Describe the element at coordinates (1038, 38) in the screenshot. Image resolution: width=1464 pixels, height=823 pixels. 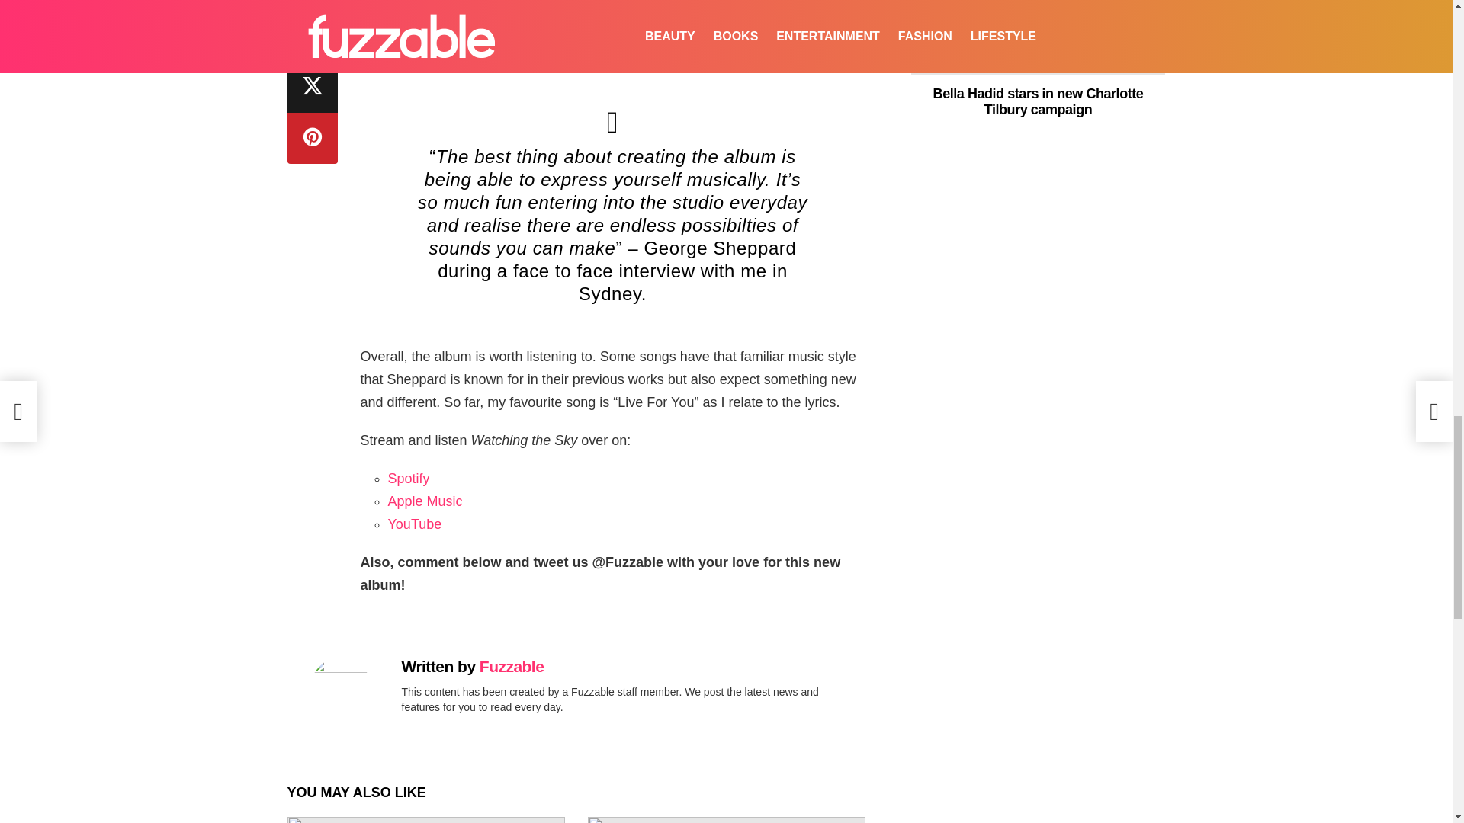
I see `Bella Hadid stars in new Charlotte Tilbury campaign` at that location.